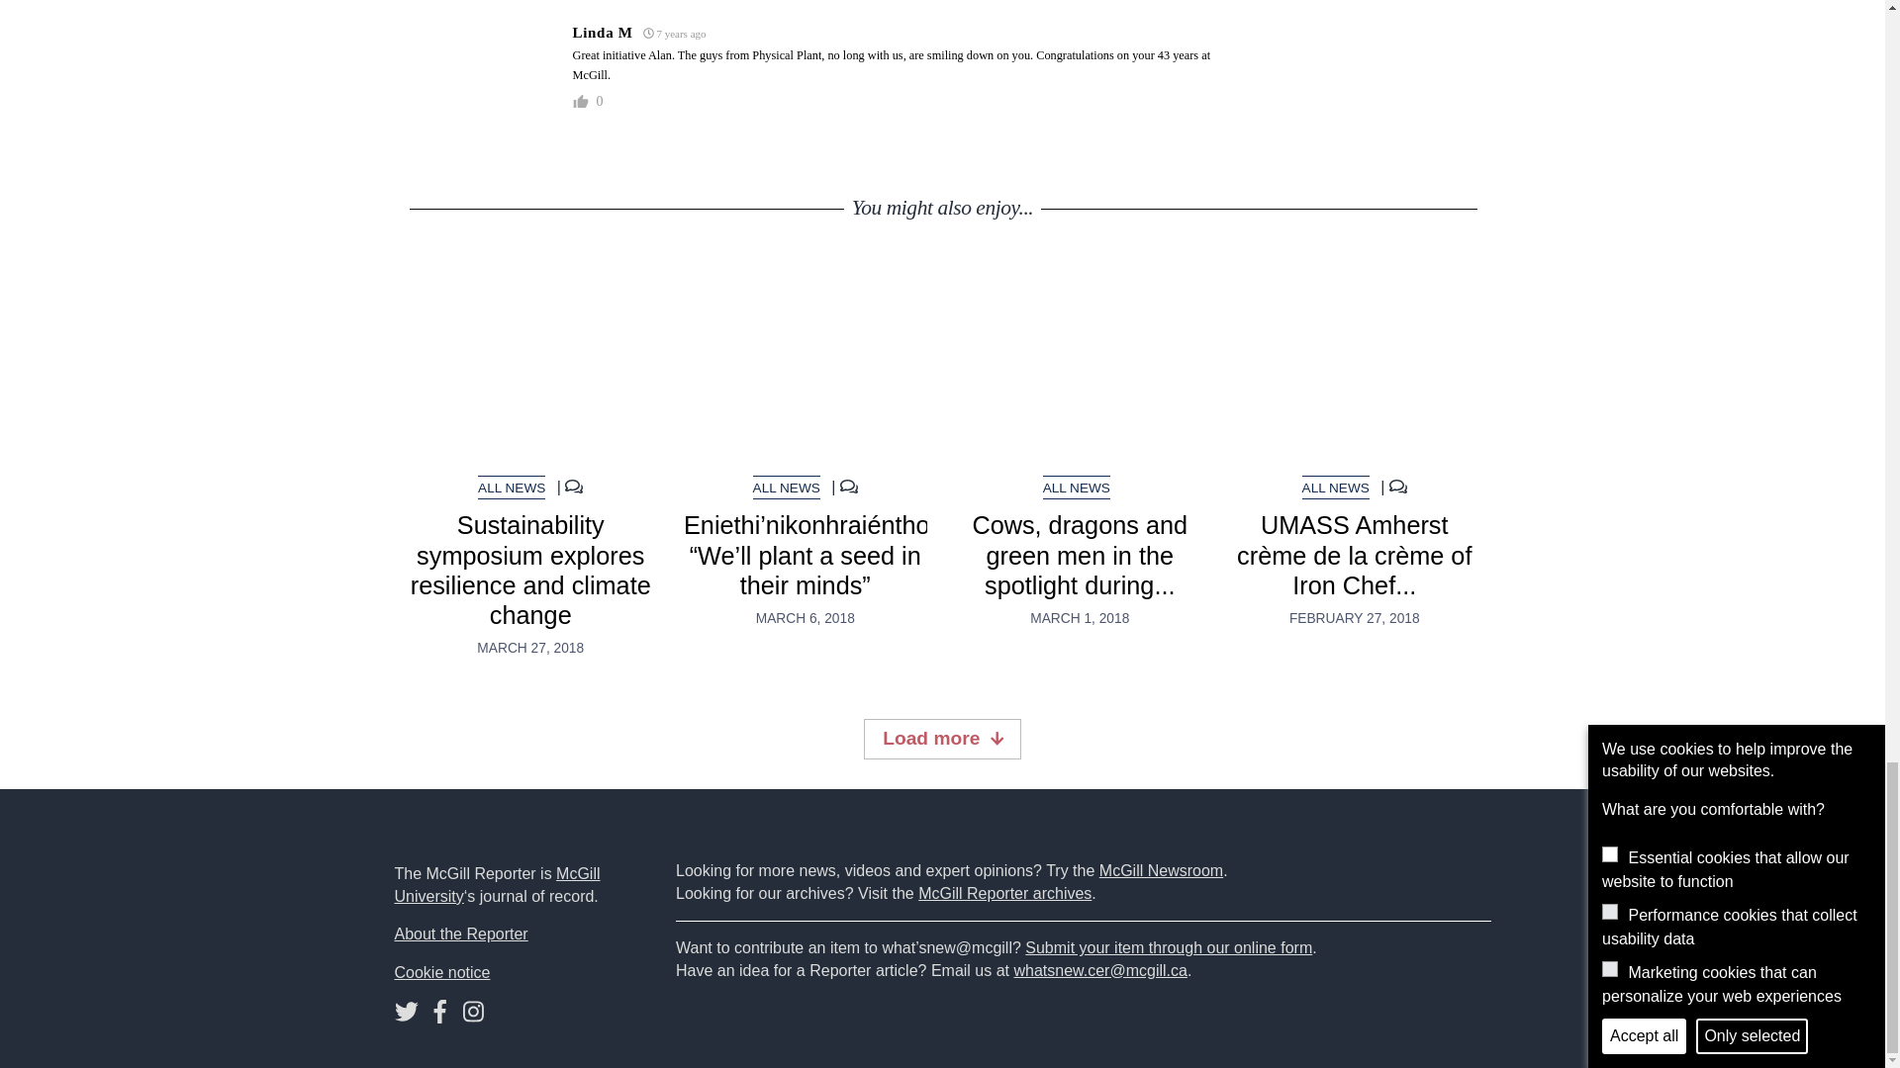 The width and height of the screenshot is (1900, 1068). Describe the element at coordinates (786, 488) in the screenshot. I see `ALL NEWS` at that location.